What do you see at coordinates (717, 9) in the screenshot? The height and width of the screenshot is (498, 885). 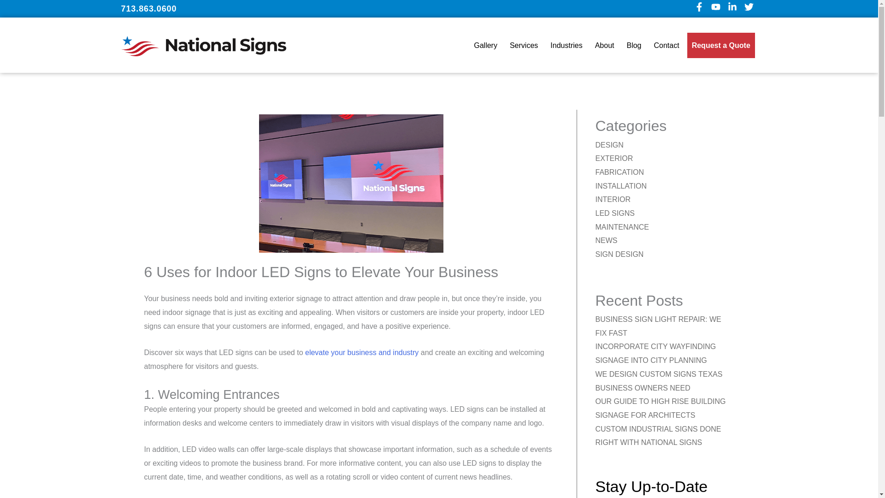 I see `Youtube` at bounding box center [717, 9].